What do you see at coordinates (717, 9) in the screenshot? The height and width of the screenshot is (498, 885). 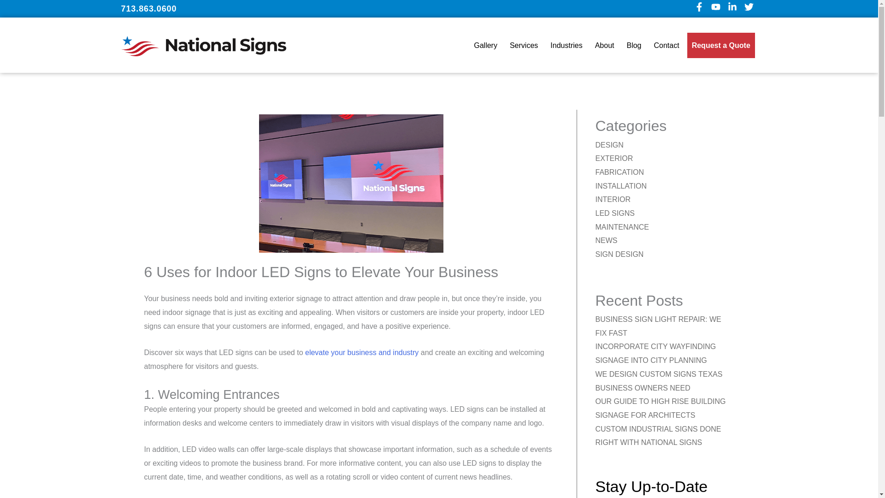 I see `Youtube` at bounding box center [717, 9].